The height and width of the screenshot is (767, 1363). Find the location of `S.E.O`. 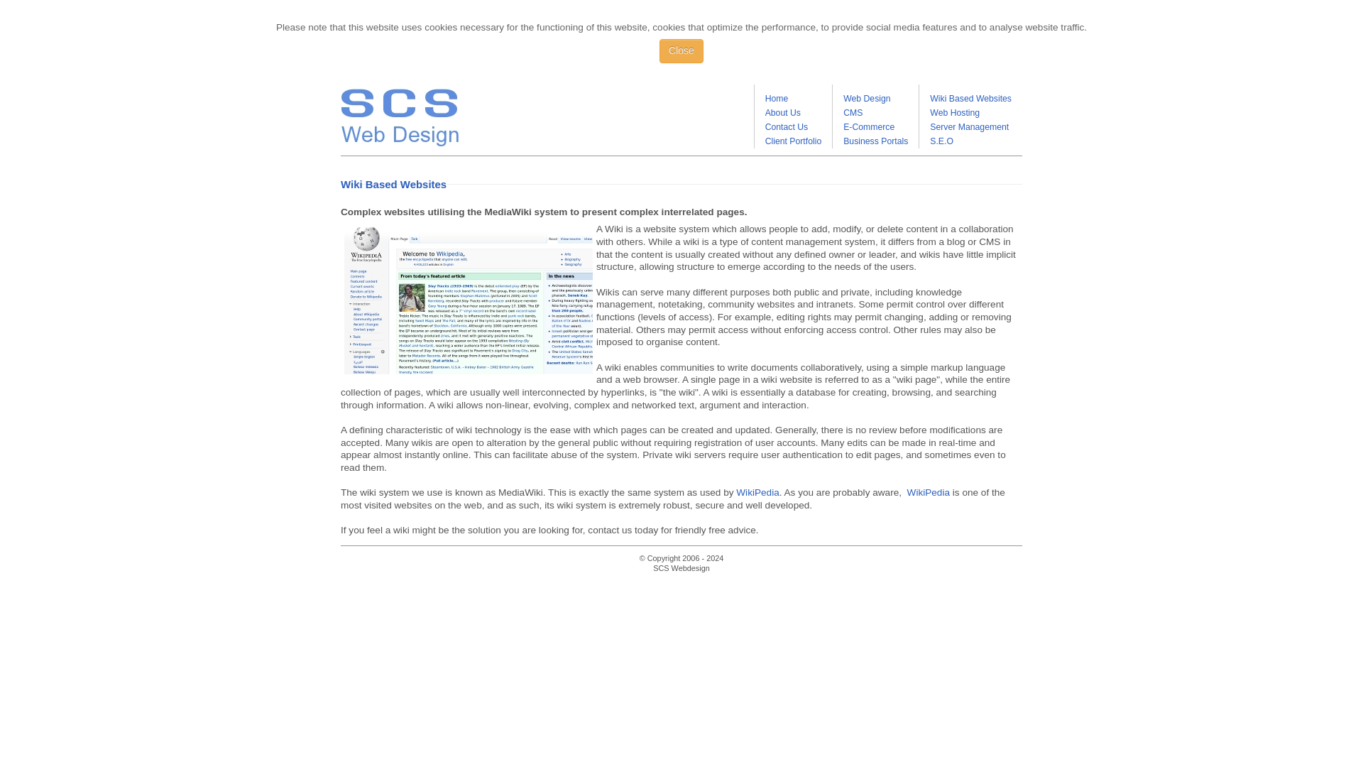

S.E.O is located at coordinates (941, 141).